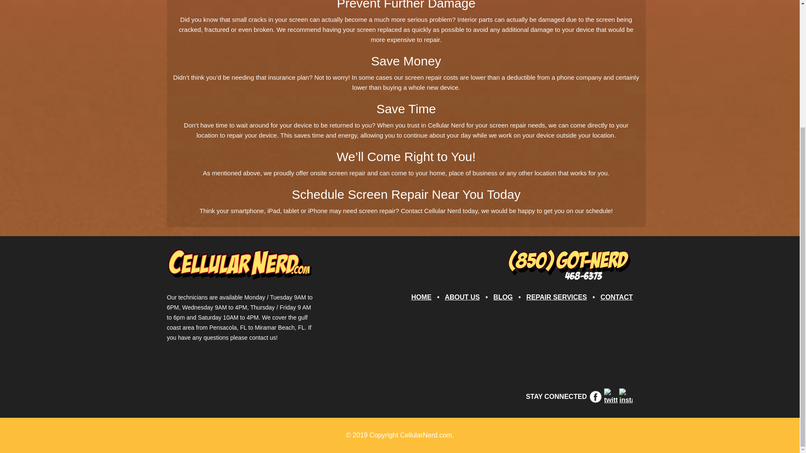 The width and height of the screenshot is (806, 453). What do you see at coordinates (462, 297) in the screenshot?
I see `ABOUT US` at bounding box center [462, 297].